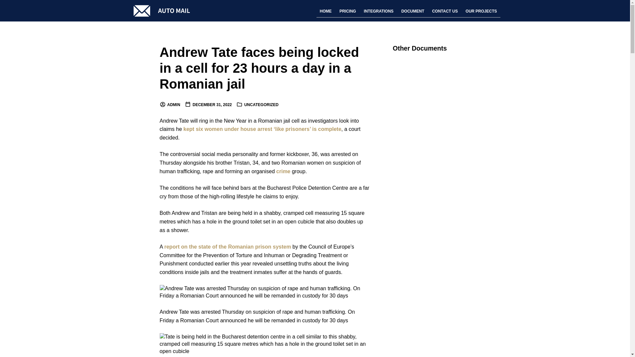 The image size is (635, 357). Describe the element at coordinates (261, 104) in the screenshot. I see `UNCATEGORIZED` at that location.